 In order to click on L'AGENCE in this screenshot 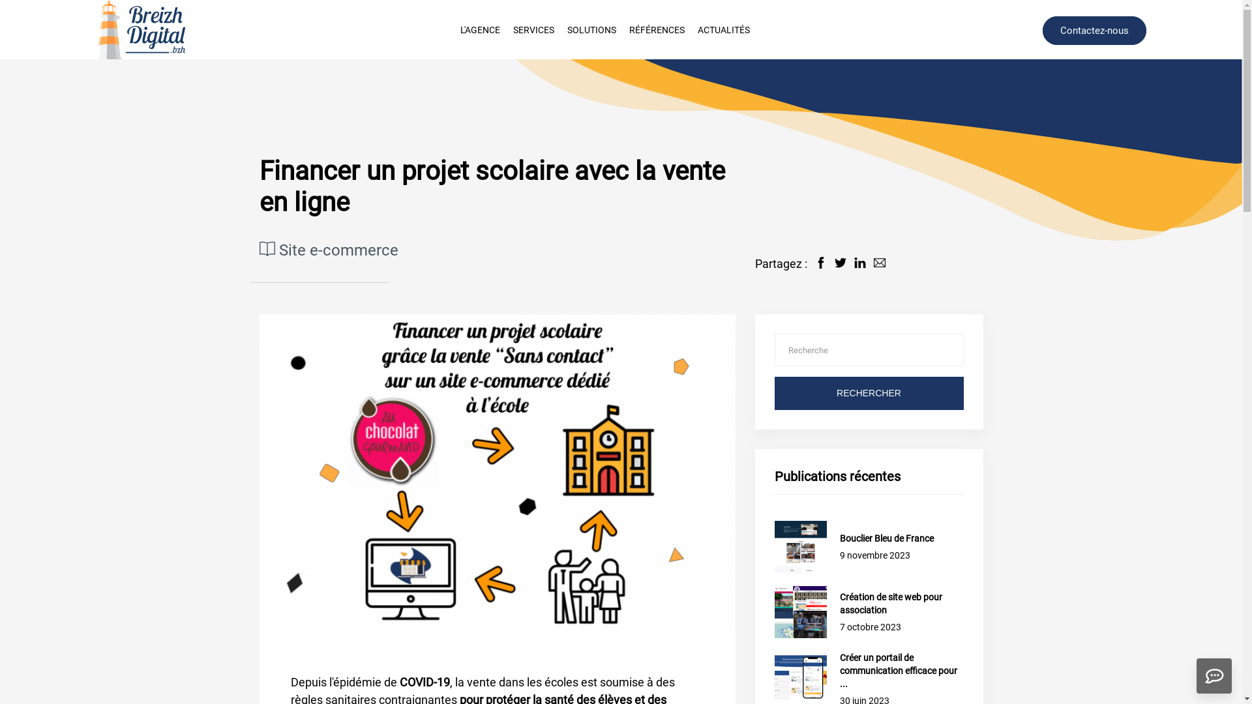, I will do `click(480, 29)`.